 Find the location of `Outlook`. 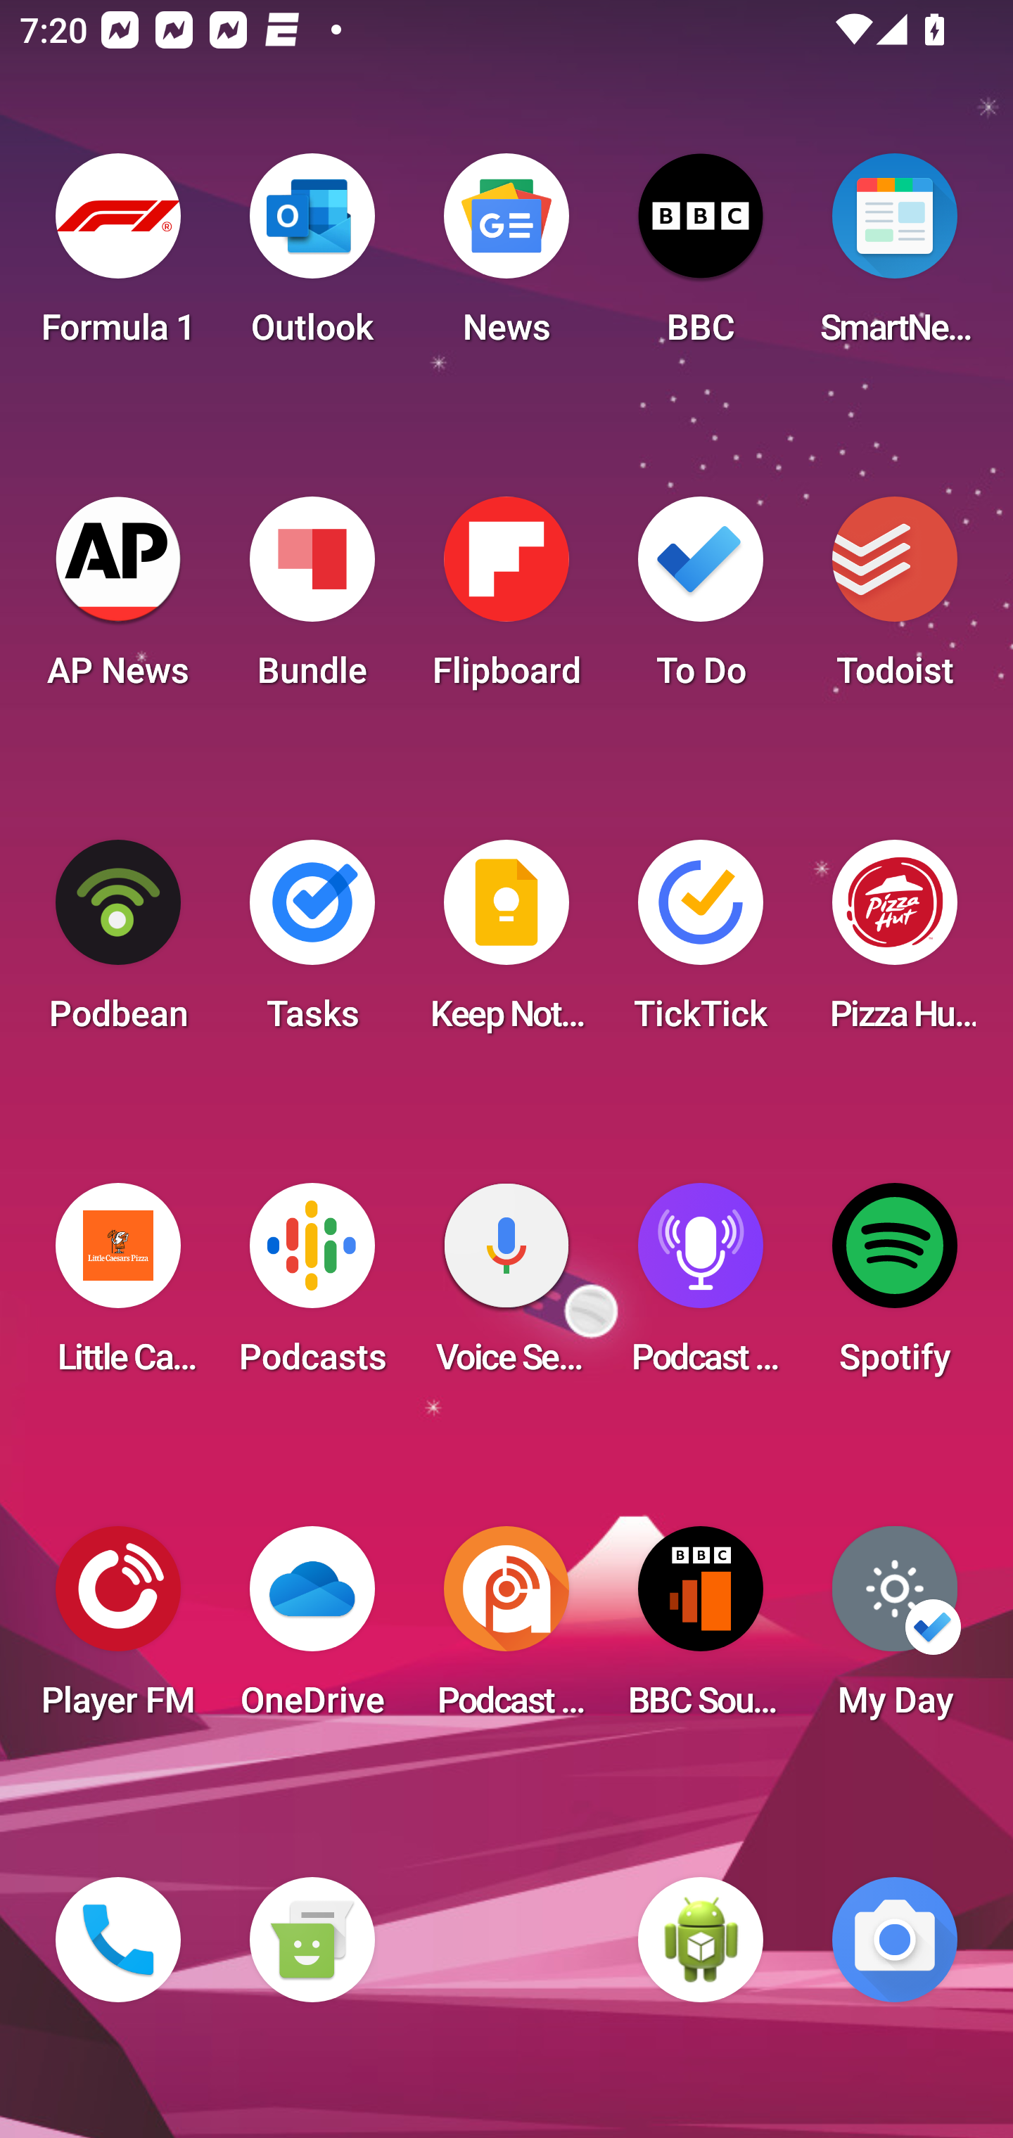

Outlook is located at coordinates (312, 257).